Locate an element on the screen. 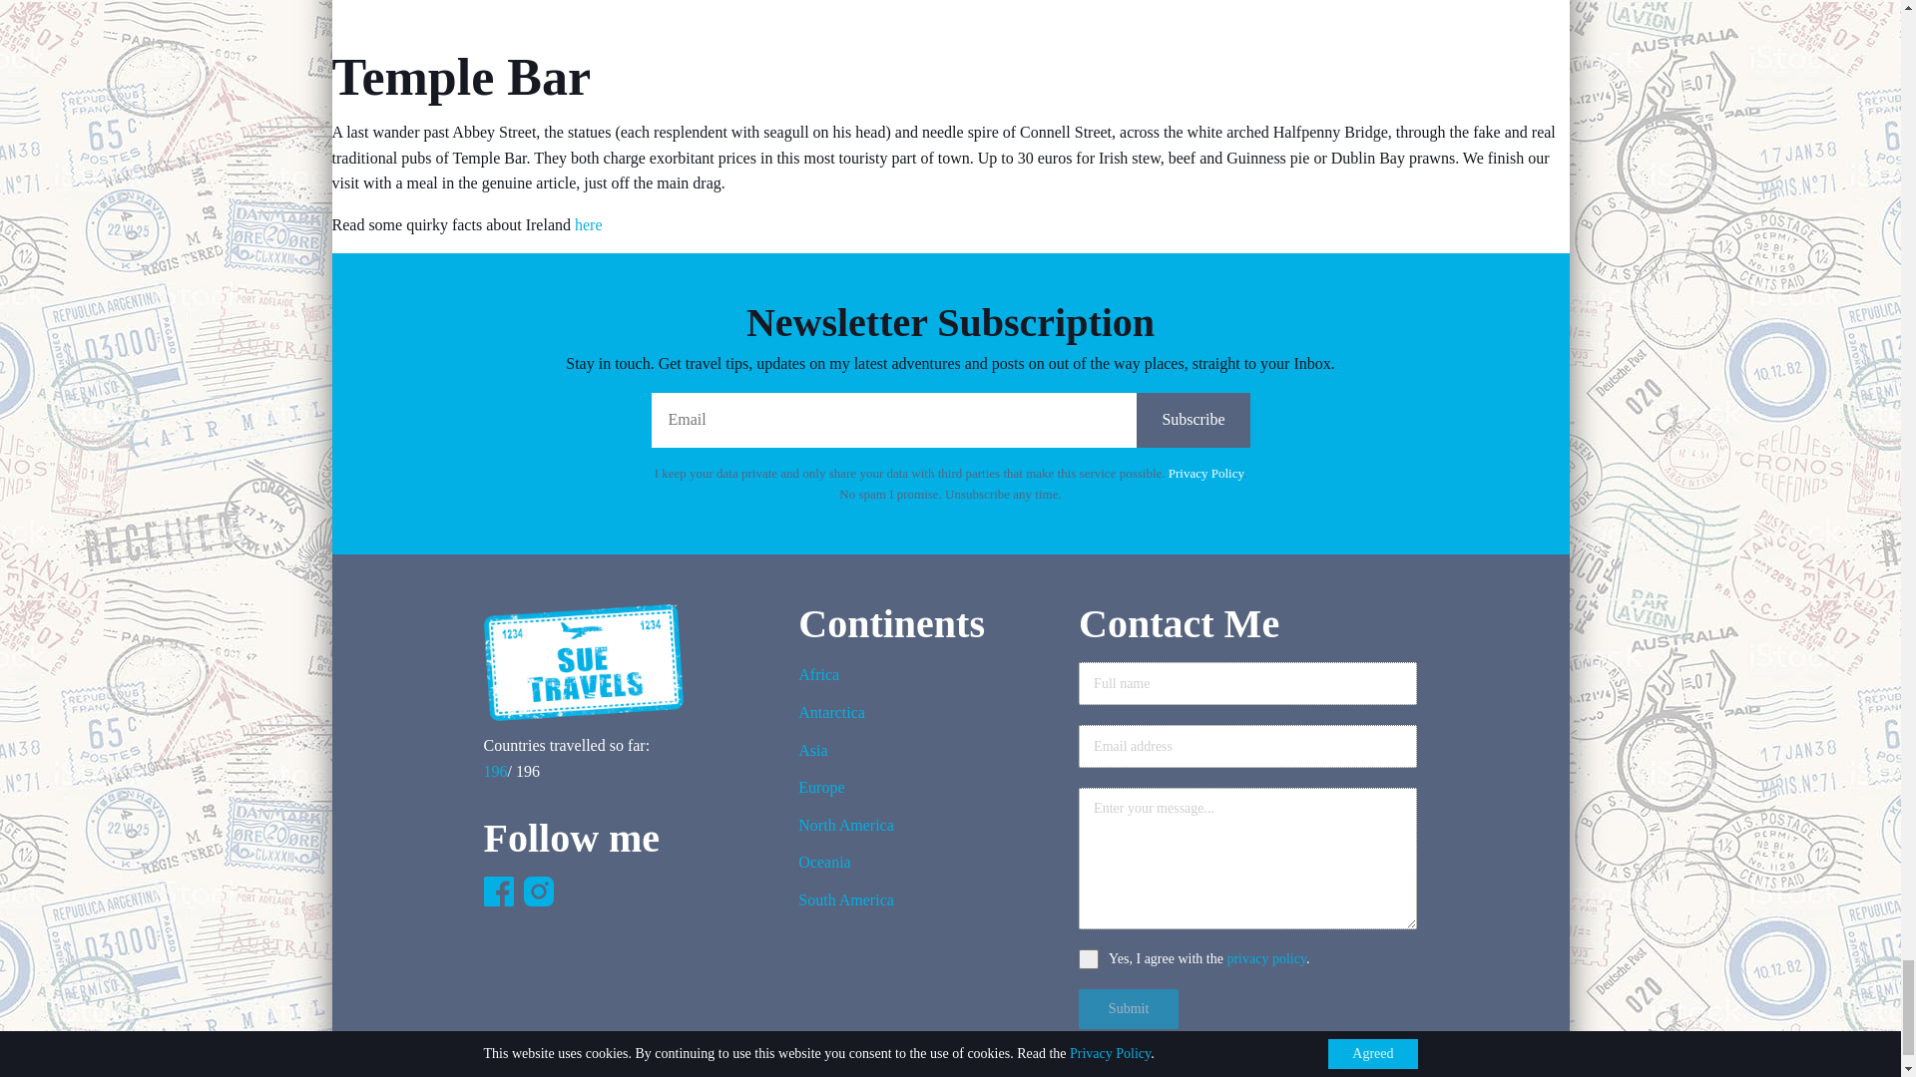  privacy policy is located at coordinates (1265, 957).